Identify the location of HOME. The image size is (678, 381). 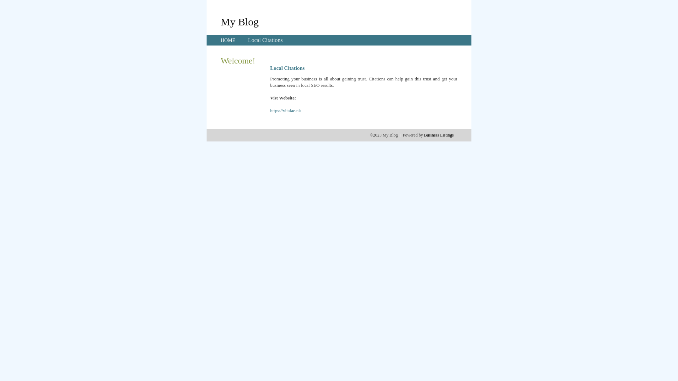
(228, 40).